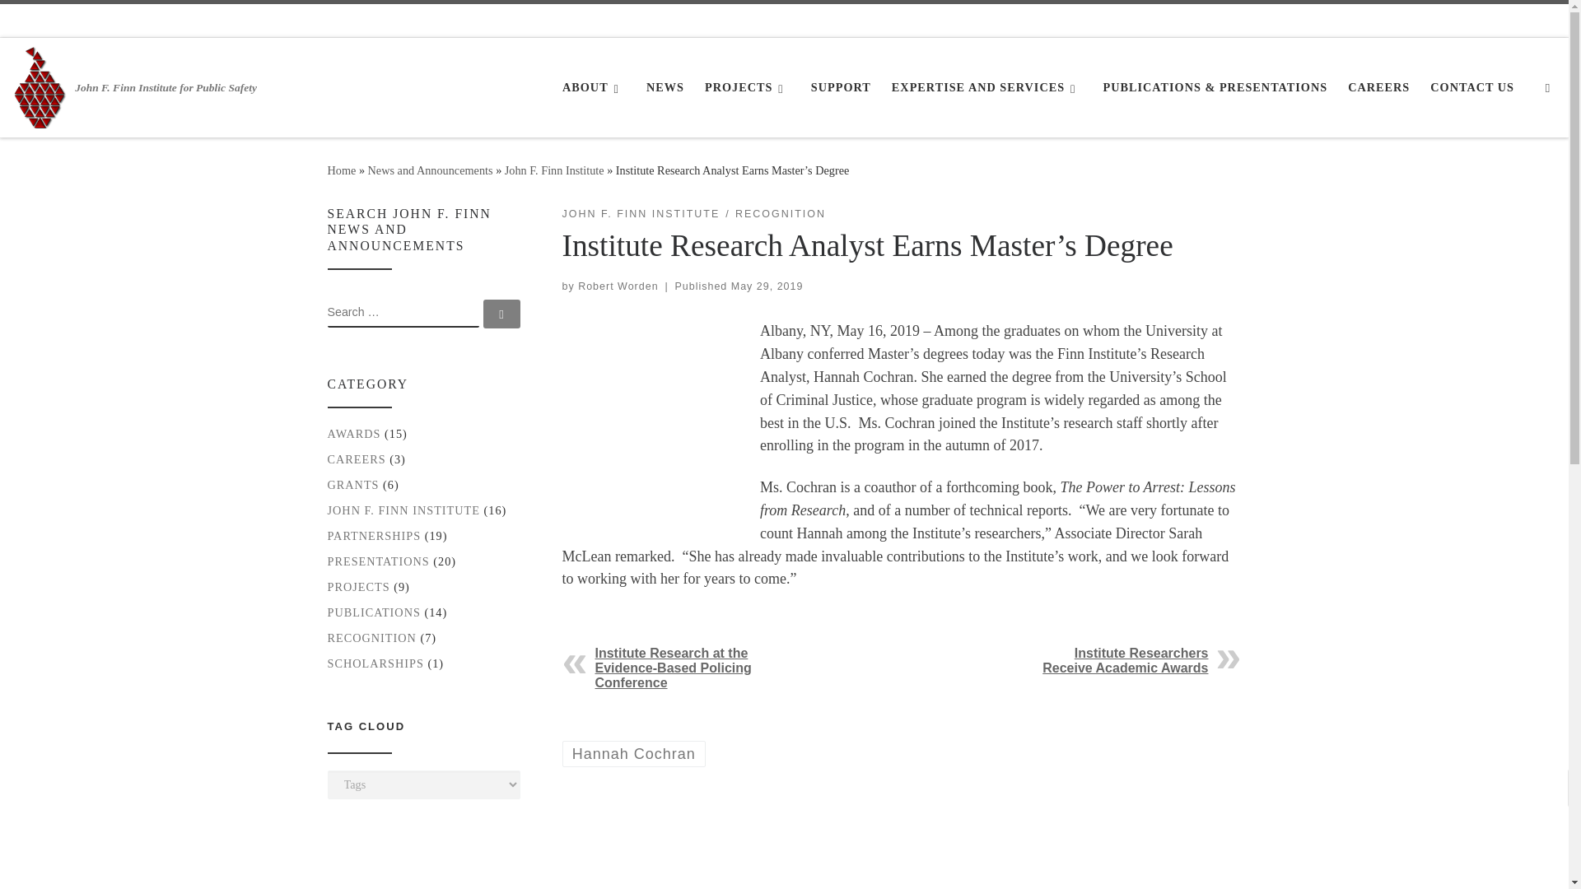 Image resolution: width=1581 pixels, height=889 pixels. Describe the element at coordinates (342, 170) in the screenshot. I see `John F. Finn` at that location.